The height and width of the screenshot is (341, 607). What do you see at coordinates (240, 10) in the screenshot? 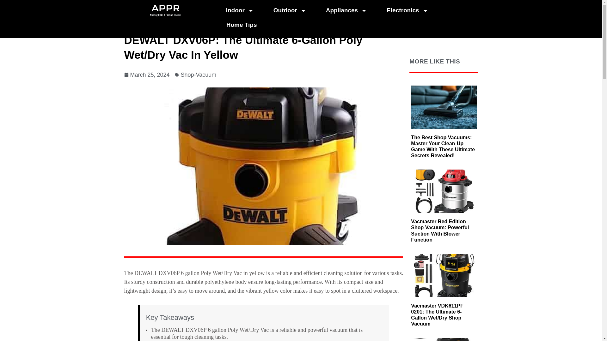
I see `Indoor` at bounding box center [240, 10].